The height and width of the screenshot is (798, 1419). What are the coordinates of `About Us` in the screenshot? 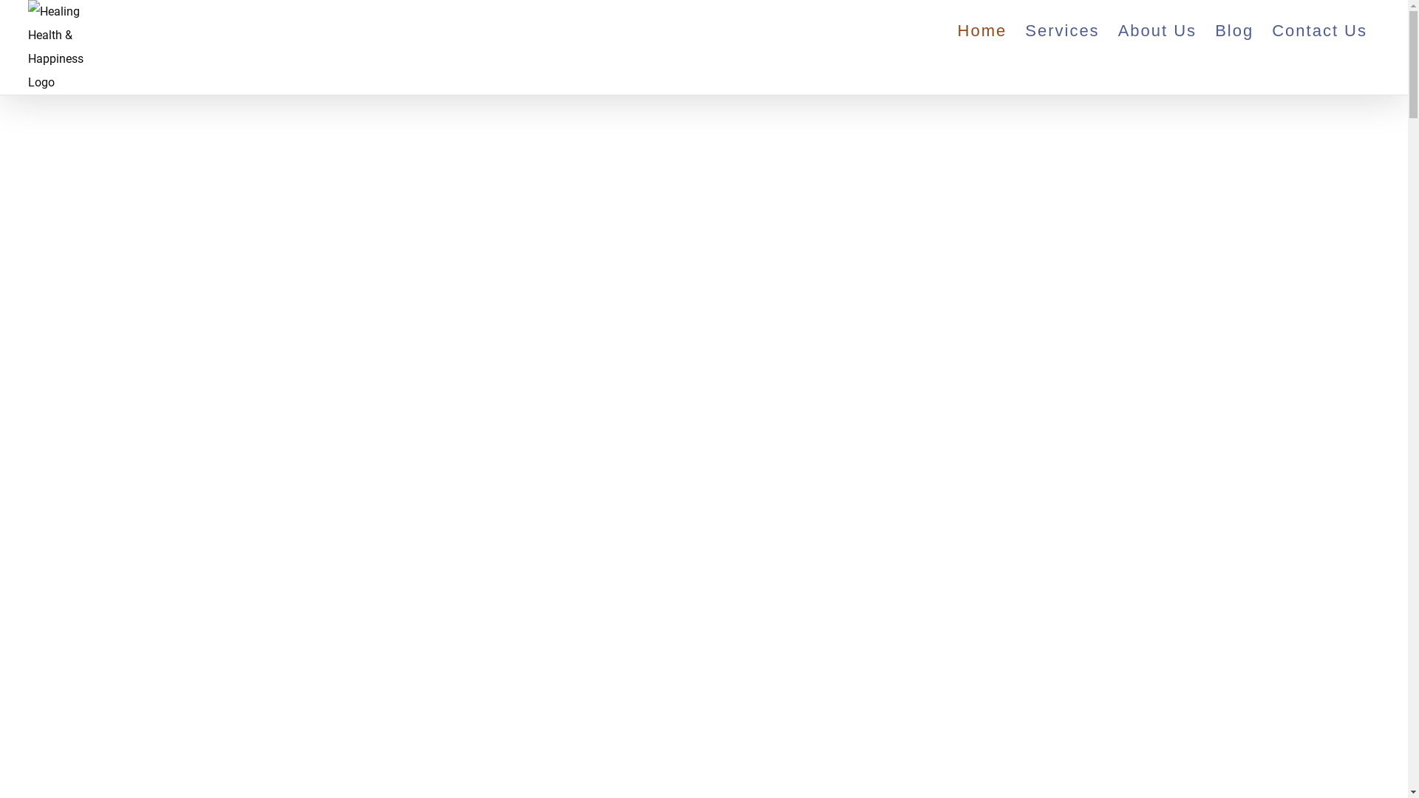 It's located at (1157, 31).